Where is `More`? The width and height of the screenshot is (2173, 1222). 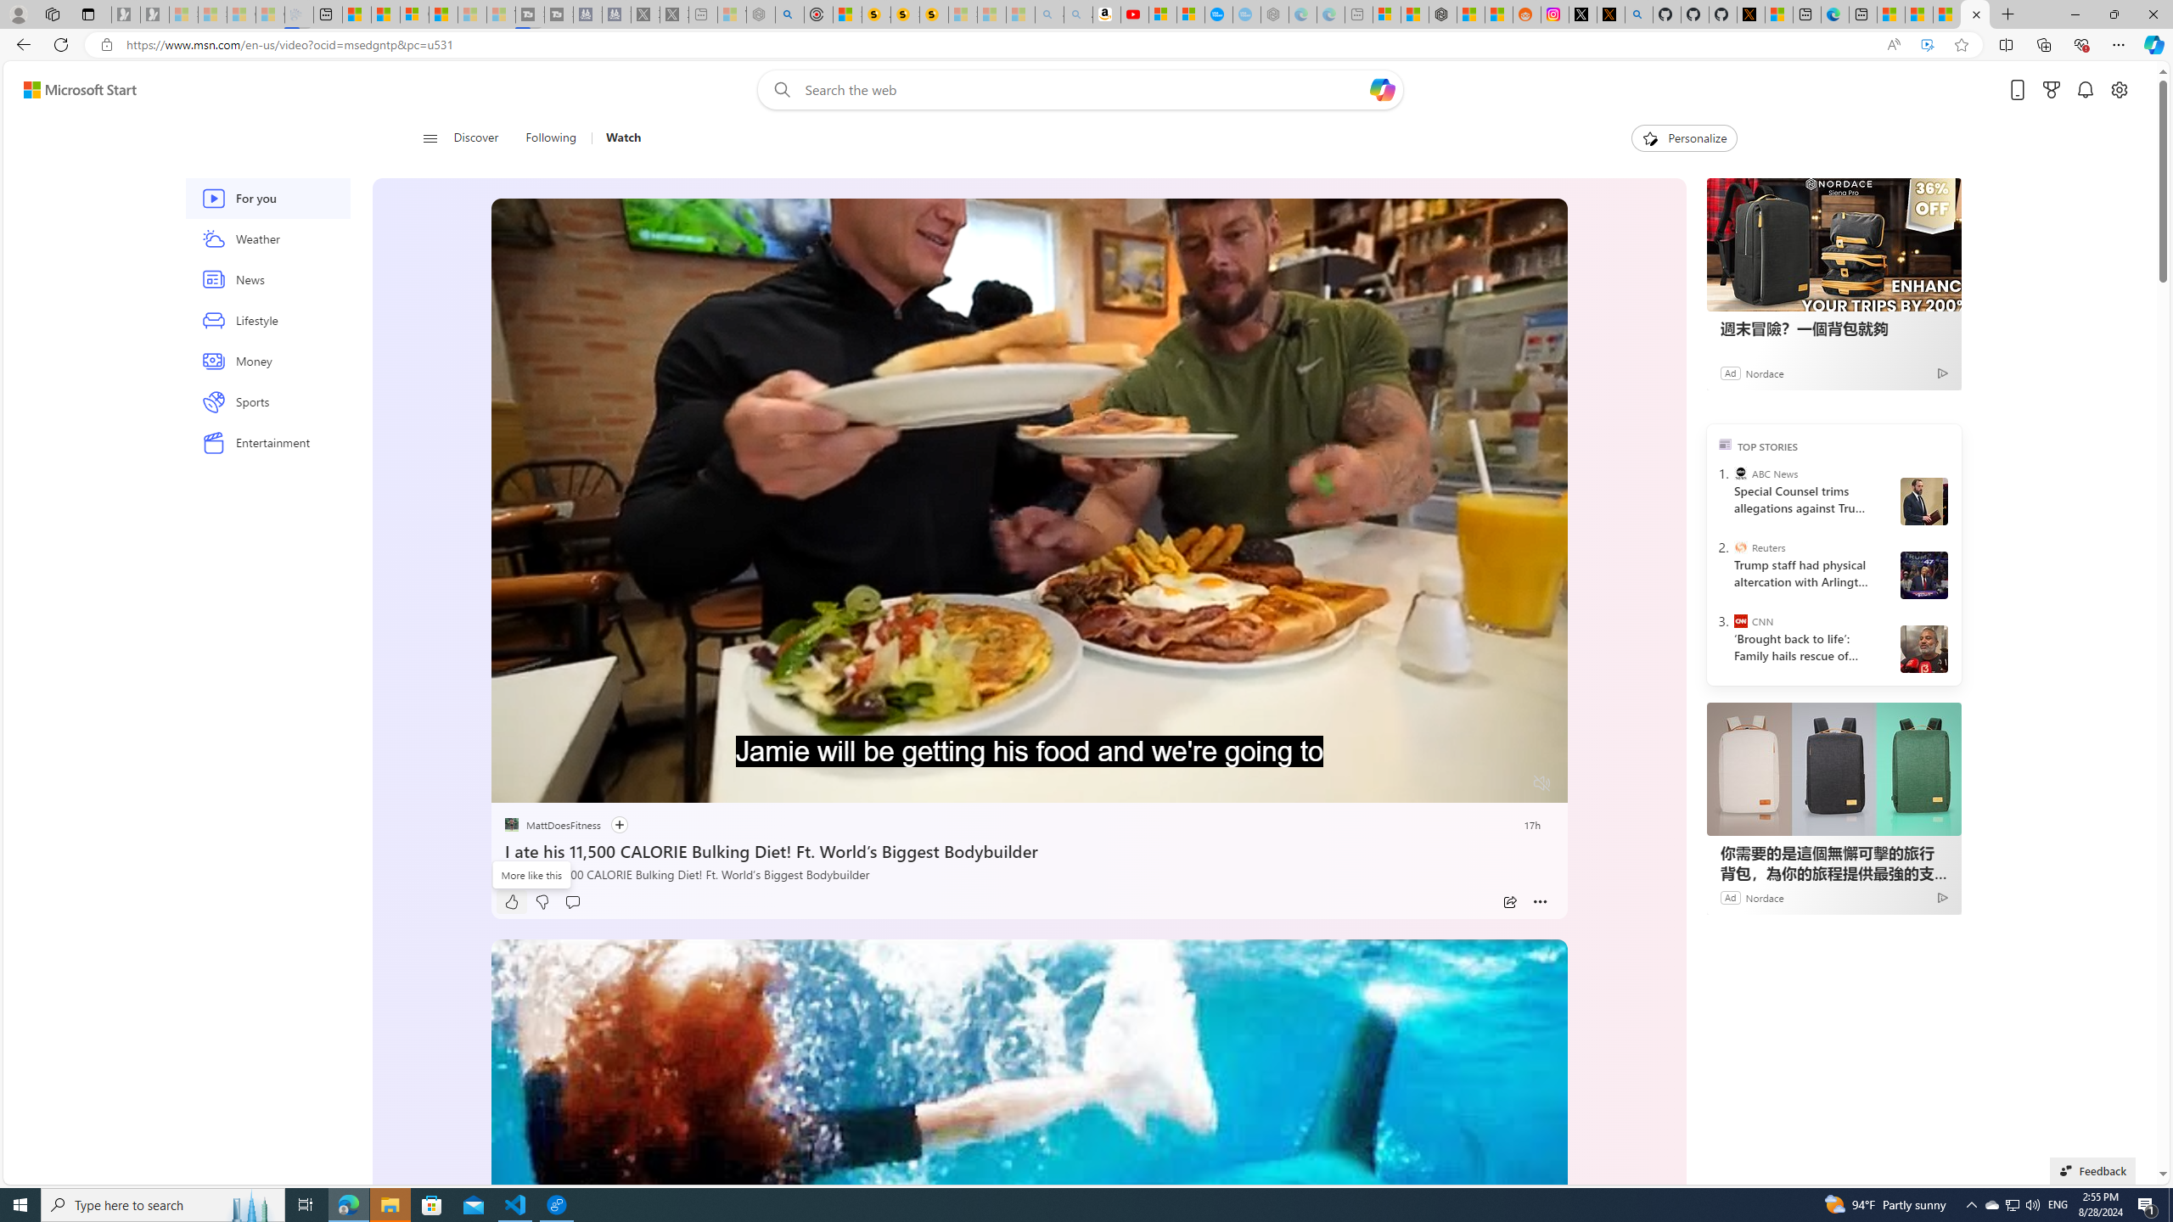
More is located at coordinates (1540, 902).